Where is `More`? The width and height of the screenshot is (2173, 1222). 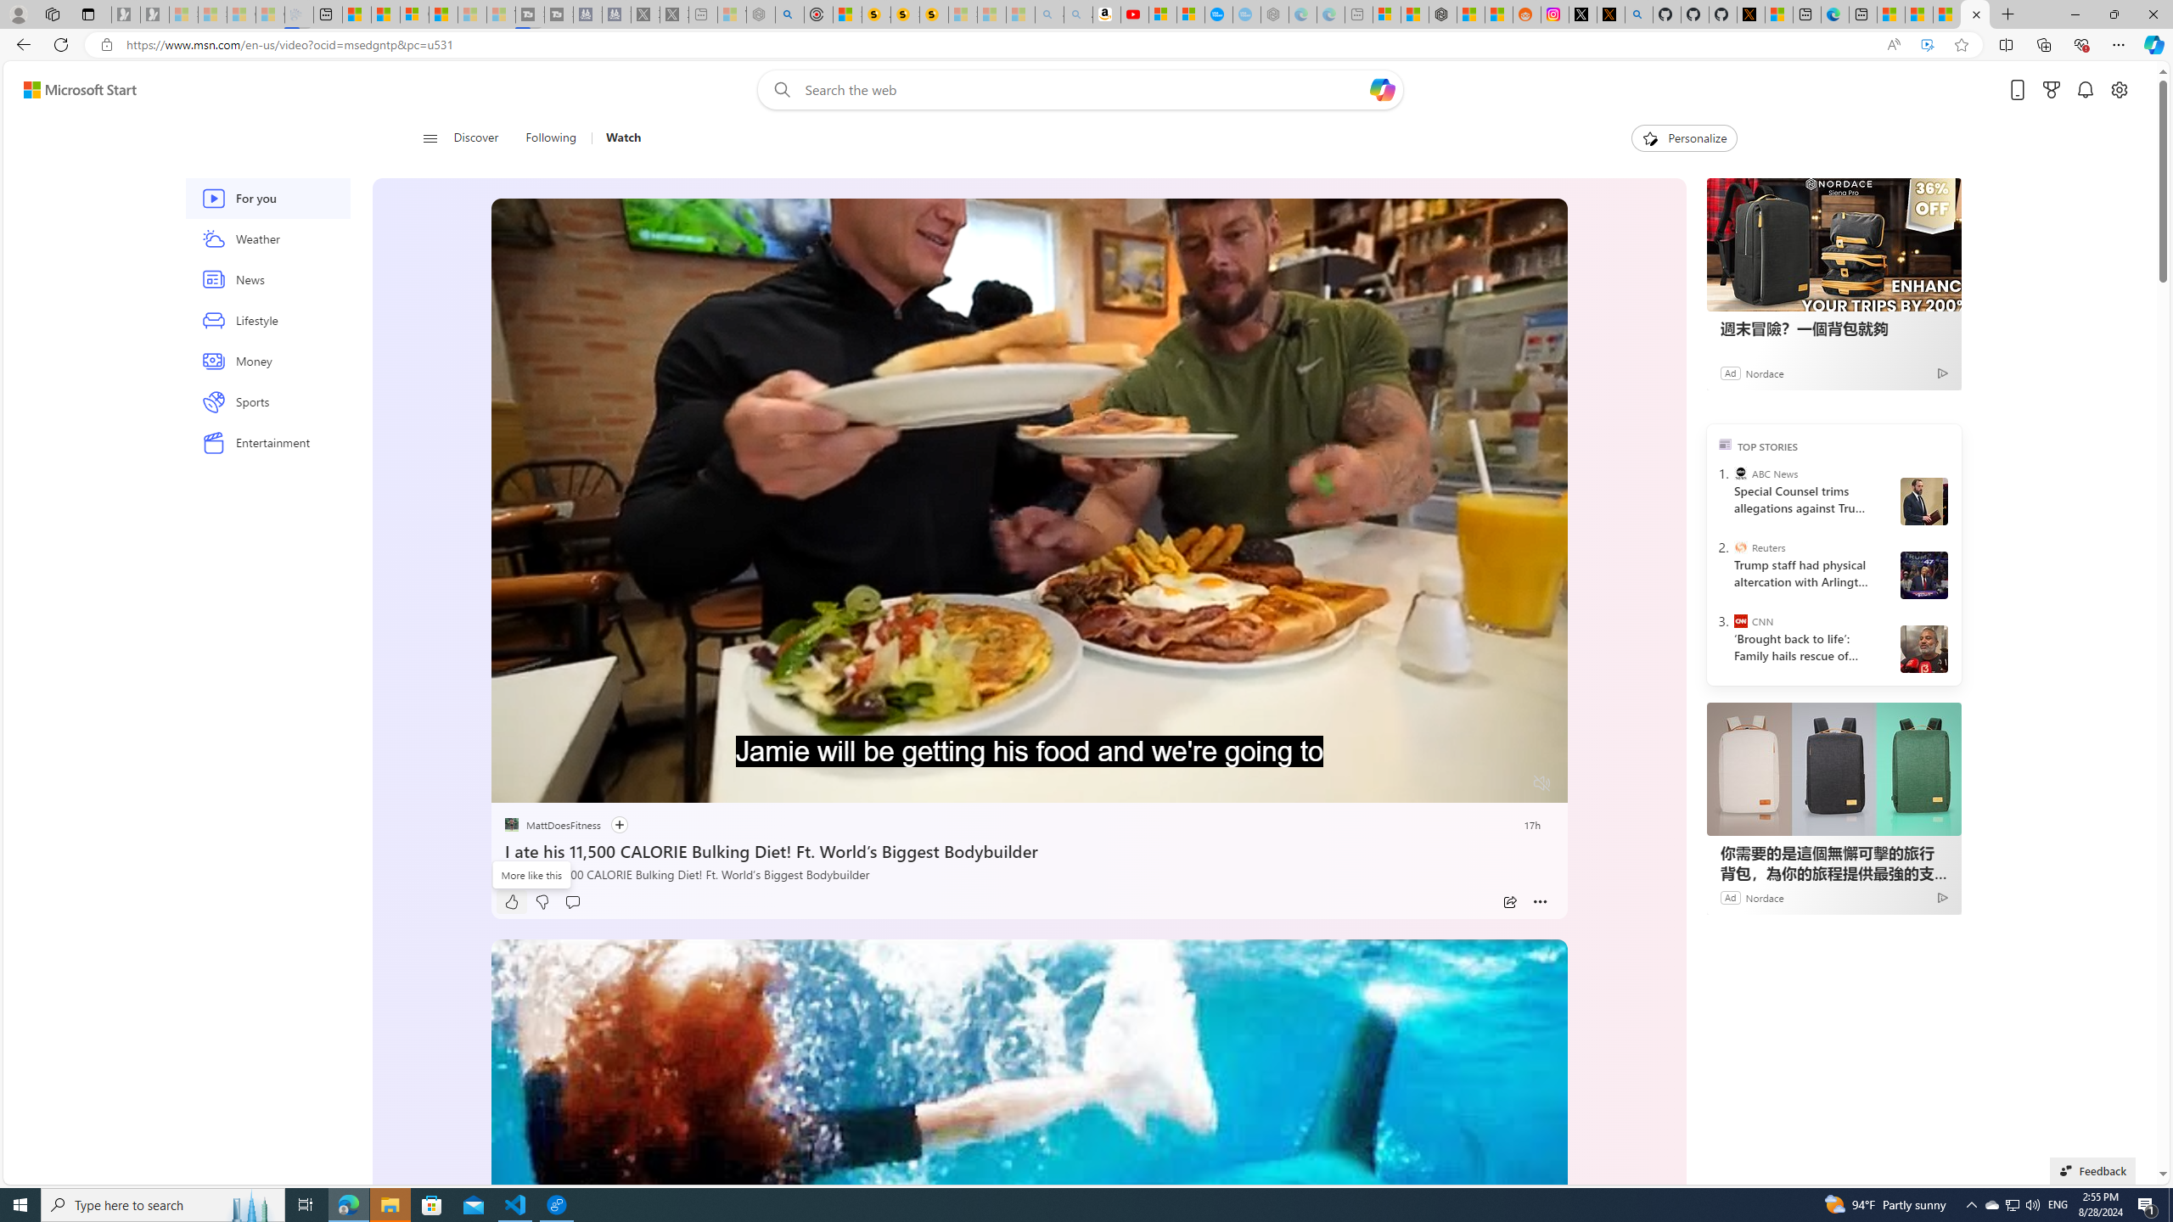
More is located at coordinates (1540, 902).